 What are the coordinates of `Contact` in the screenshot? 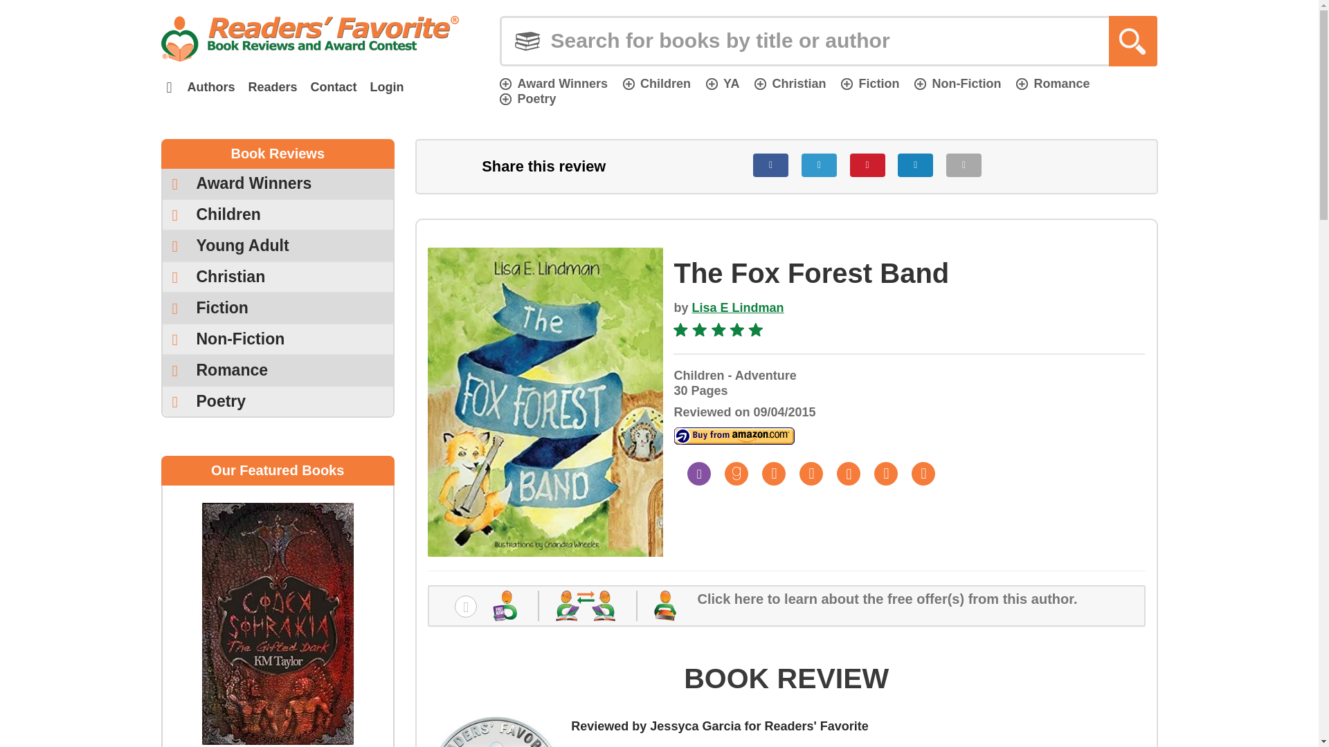 It's located at (334, 87).